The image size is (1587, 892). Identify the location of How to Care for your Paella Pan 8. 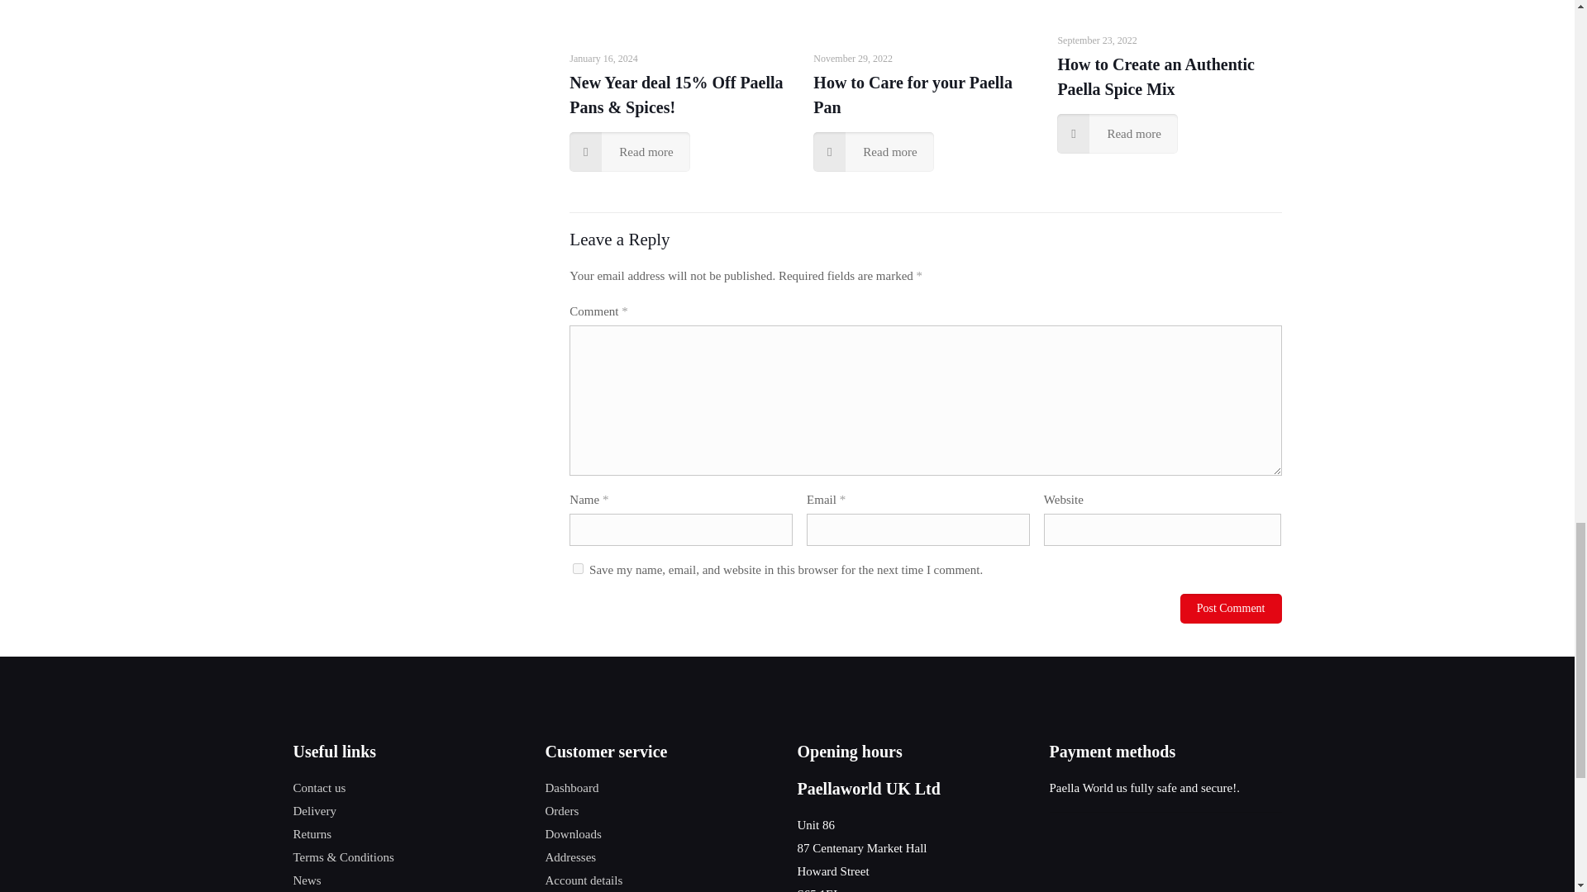
(925, 13).